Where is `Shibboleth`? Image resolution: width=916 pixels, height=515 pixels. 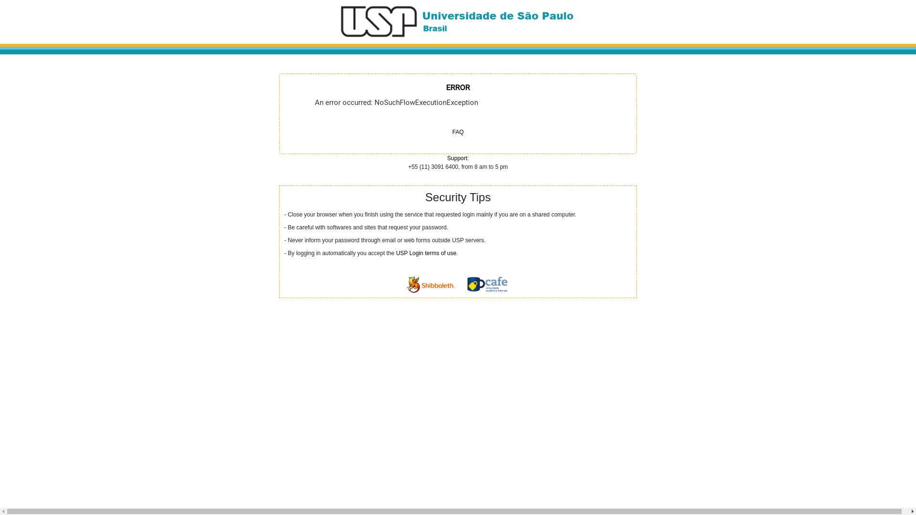 Shibboleth is located at coordinates (431, 284).